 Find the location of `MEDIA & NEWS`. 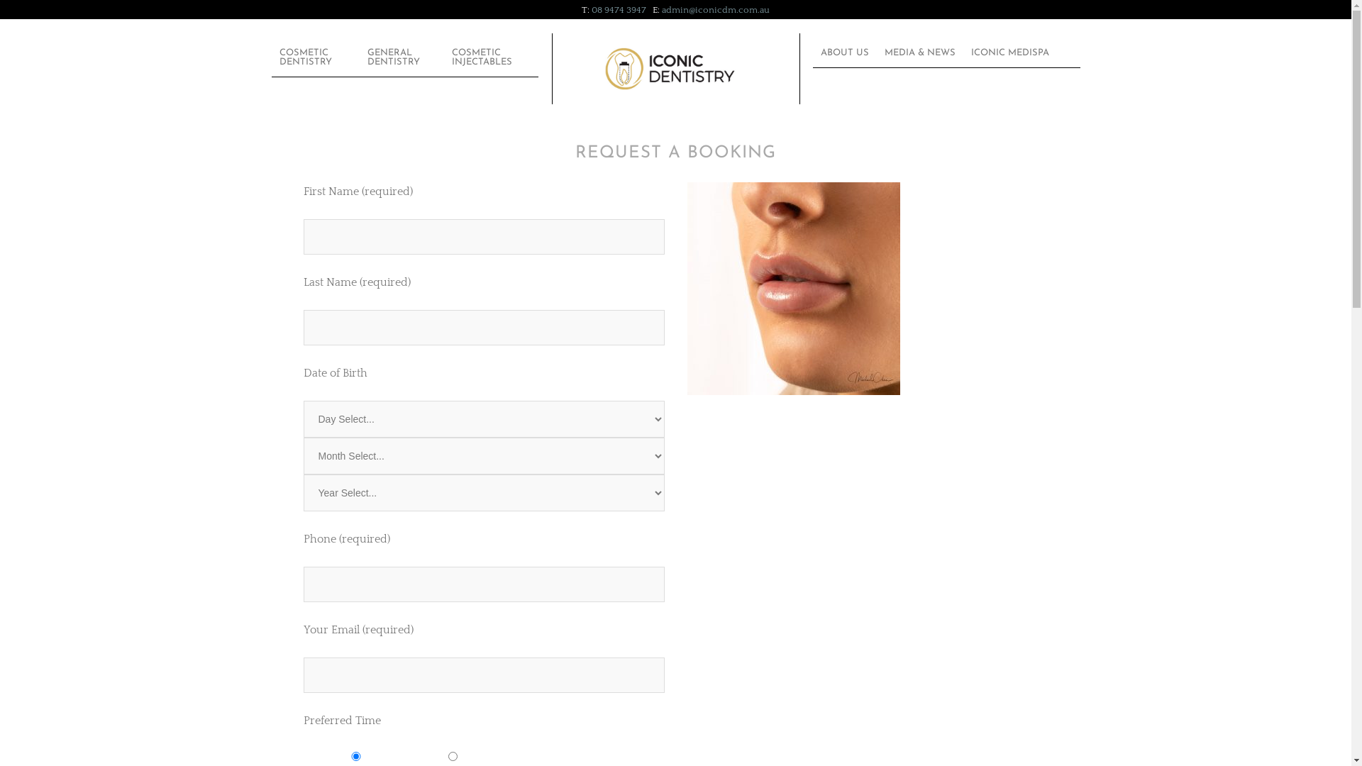

MEDIA & NEWS is located at coordinates (920, 52).